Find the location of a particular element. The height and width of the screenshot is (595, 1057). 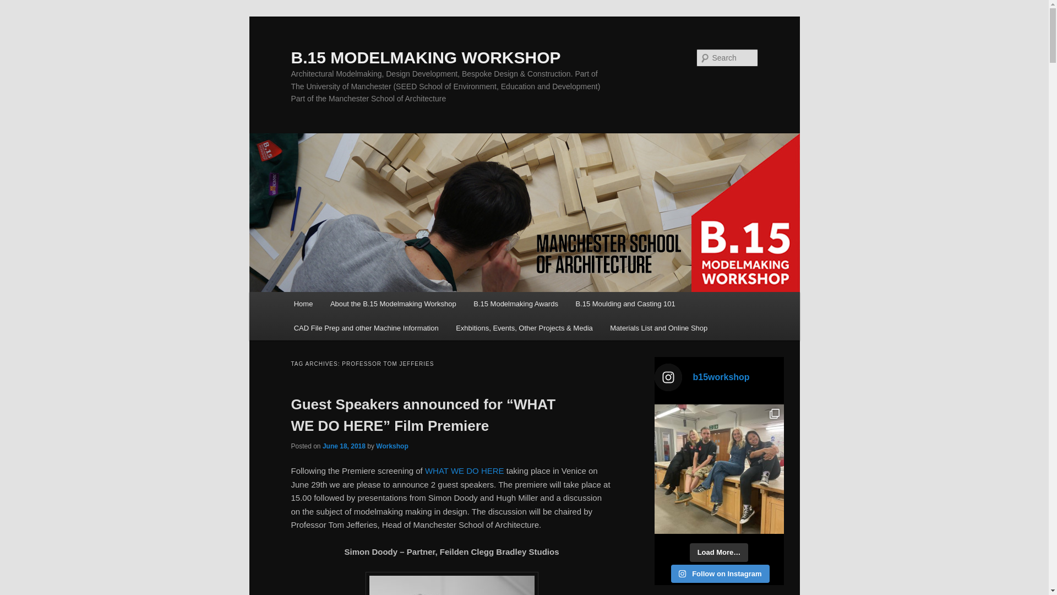

Materials List and Online Shop is located at coordinates (658, 327).